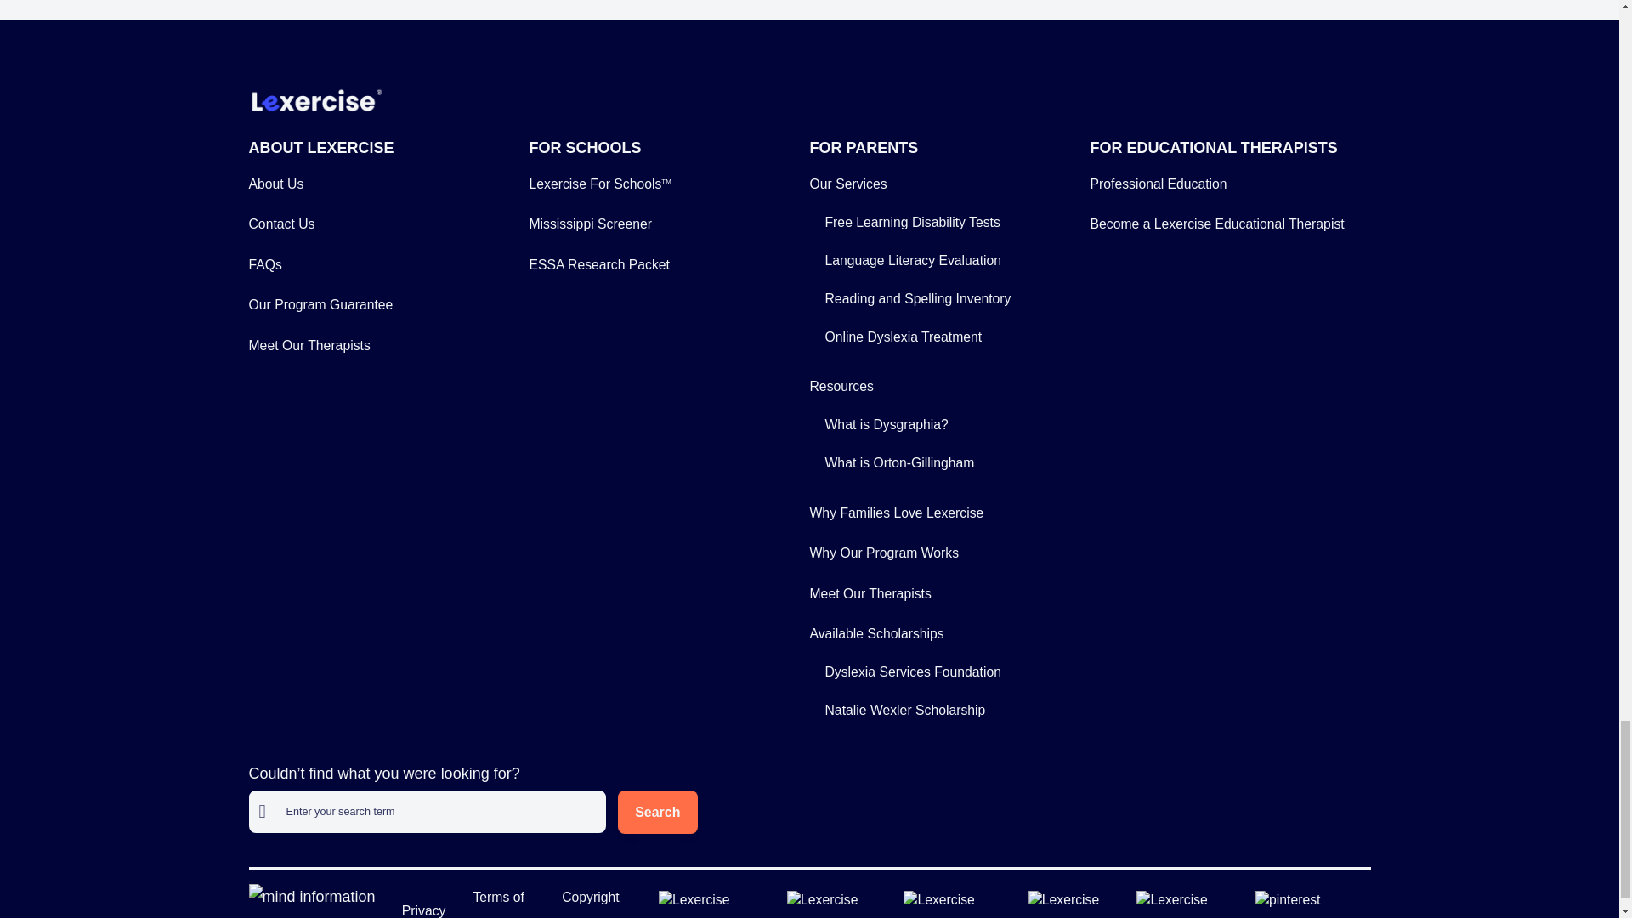 This screenshot has width=1632, height=918. What do you see at coordinates (716, 901) in the screenshot?
I see `Lexercise instagram` at bounding box center [716, 901].